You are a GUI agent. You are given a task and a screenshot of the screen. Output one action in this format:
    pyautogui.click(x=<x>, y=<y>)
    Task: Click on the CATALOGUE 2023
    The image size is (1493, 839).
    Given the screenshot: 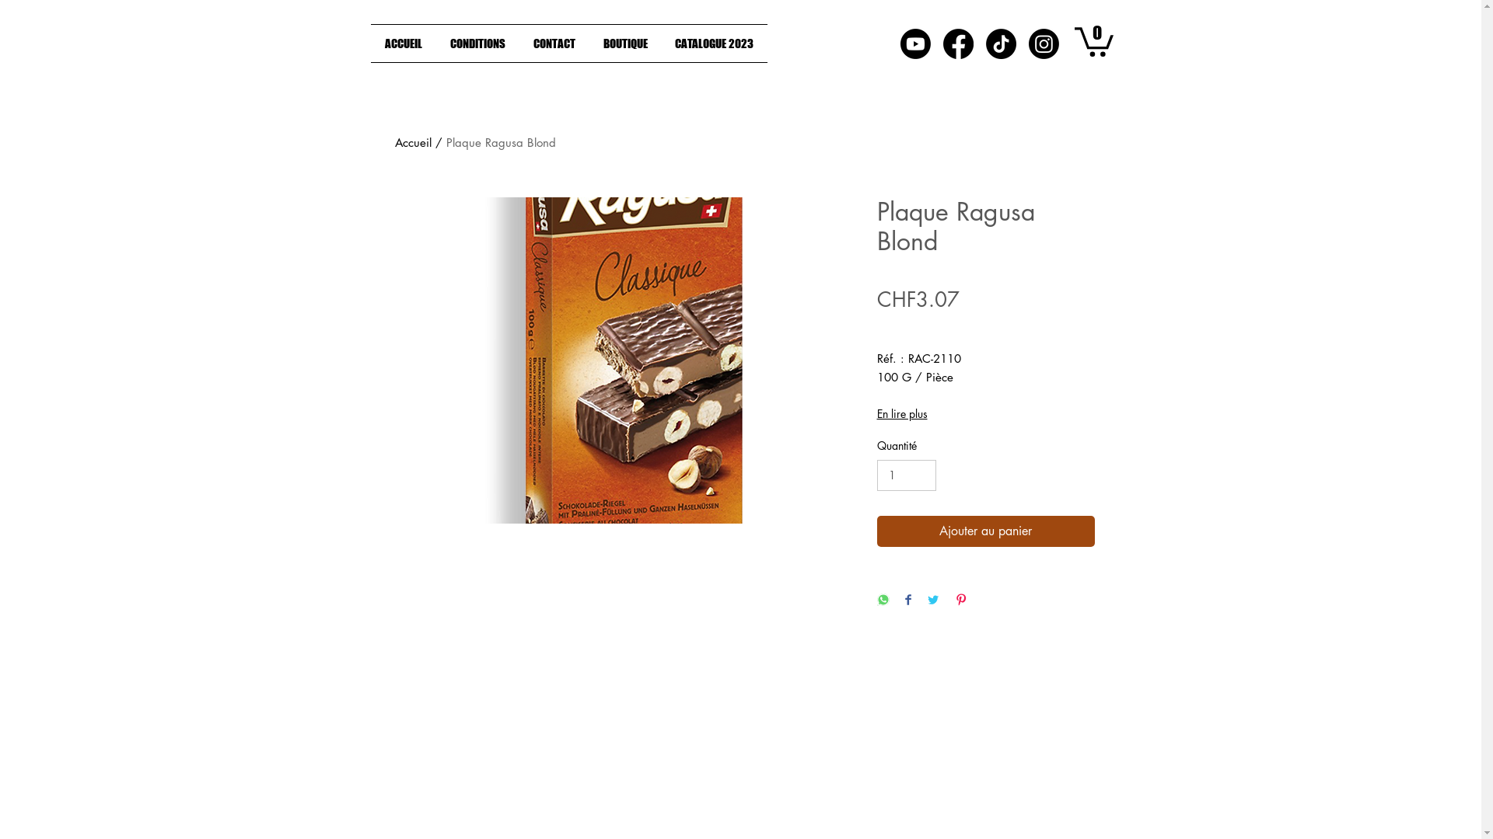 What is the action you would take?
    pyautogui.click(x=714, y=44)
    